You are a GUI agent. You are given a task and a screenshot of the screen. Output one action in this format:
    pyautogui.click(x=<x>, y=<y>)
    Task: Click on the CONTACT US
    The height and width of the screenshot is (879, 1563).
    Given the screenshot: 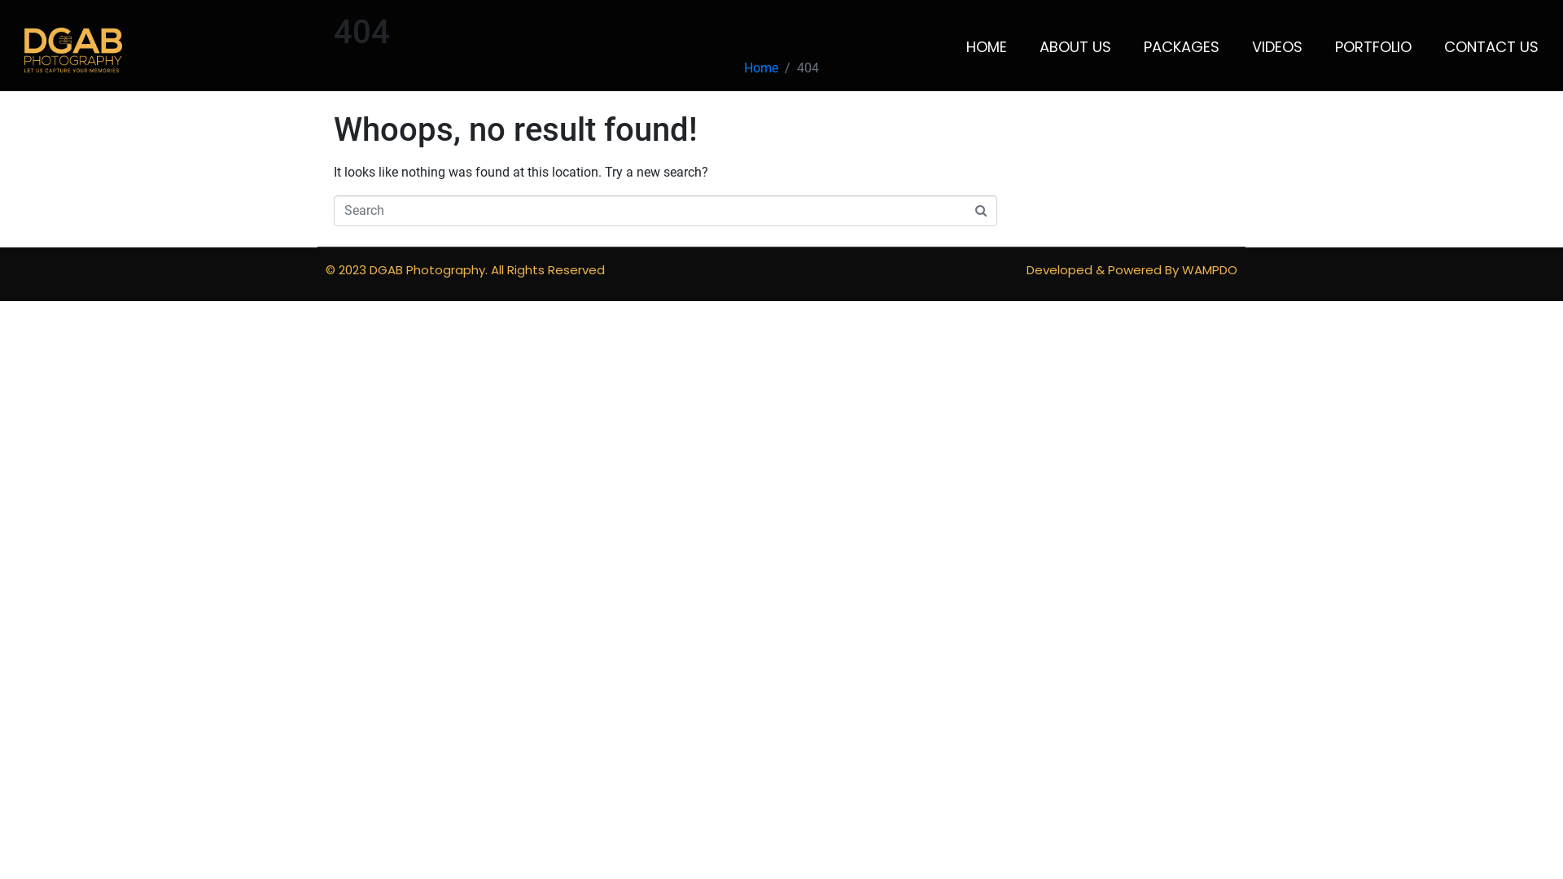 What is the action you would take?
    pyautogui.click(x=1491, y=47)
    